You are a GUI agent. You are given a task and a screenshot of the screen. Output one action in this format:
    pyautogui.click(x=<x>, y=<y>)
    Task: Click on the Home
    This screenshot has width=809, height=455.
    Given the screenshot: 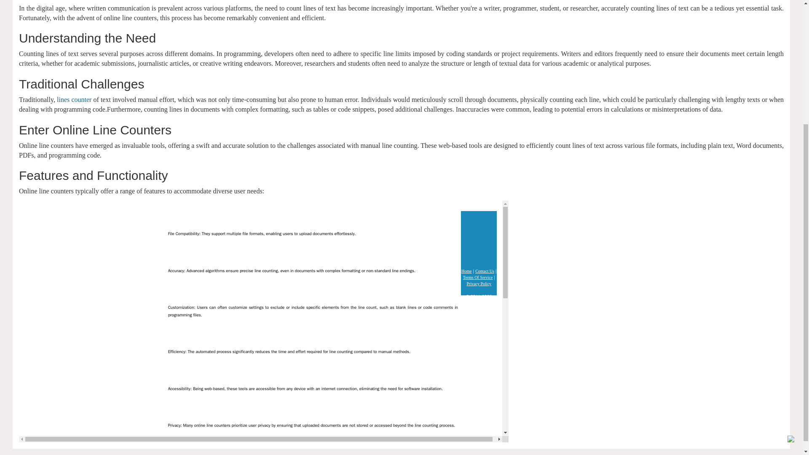 What is the action you would take?
    pyautogui.click(x=466, y=271)
    